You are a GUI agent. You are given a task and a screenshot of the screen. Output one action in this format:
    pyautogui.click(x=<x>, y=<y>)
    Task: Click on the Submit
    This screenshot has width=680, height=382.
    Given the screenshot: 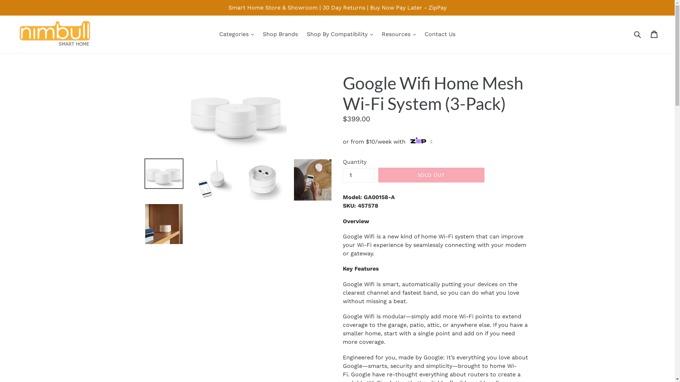 What is the action you would take?
    pyautogui.click(x=637, y=34)
    